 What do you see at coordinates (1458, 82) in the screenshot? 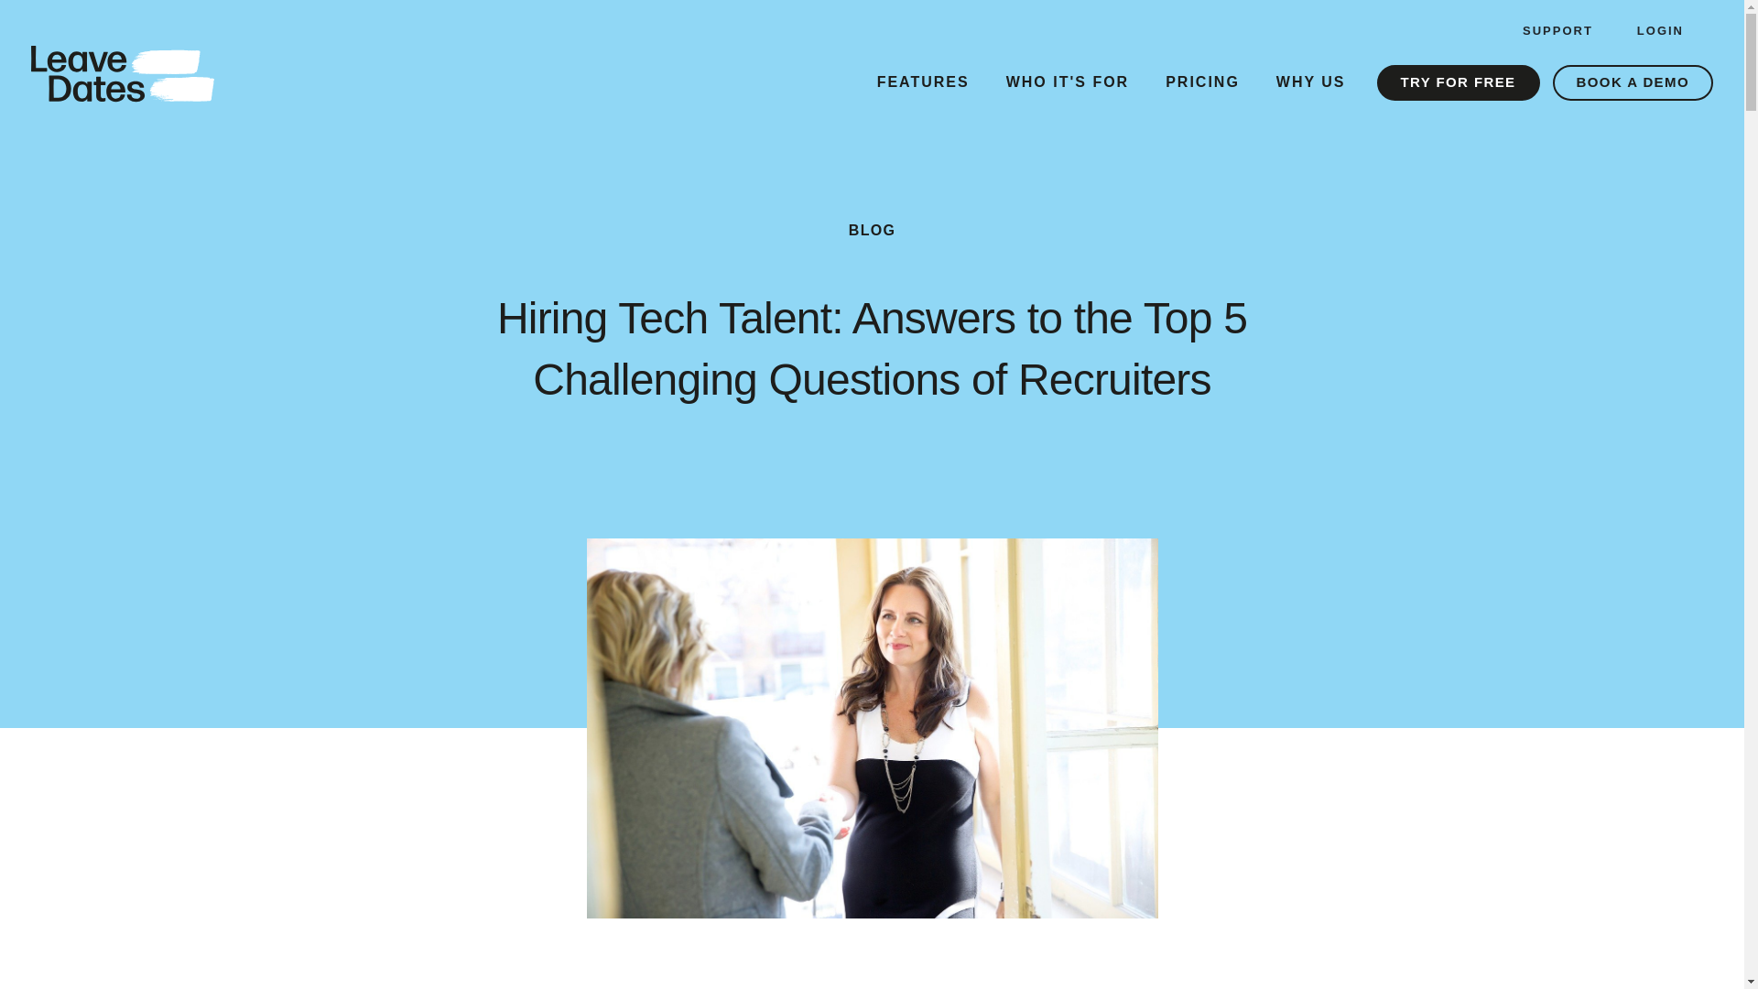
I see `TRY FOR FREE` at bounding box center [1458, 82].